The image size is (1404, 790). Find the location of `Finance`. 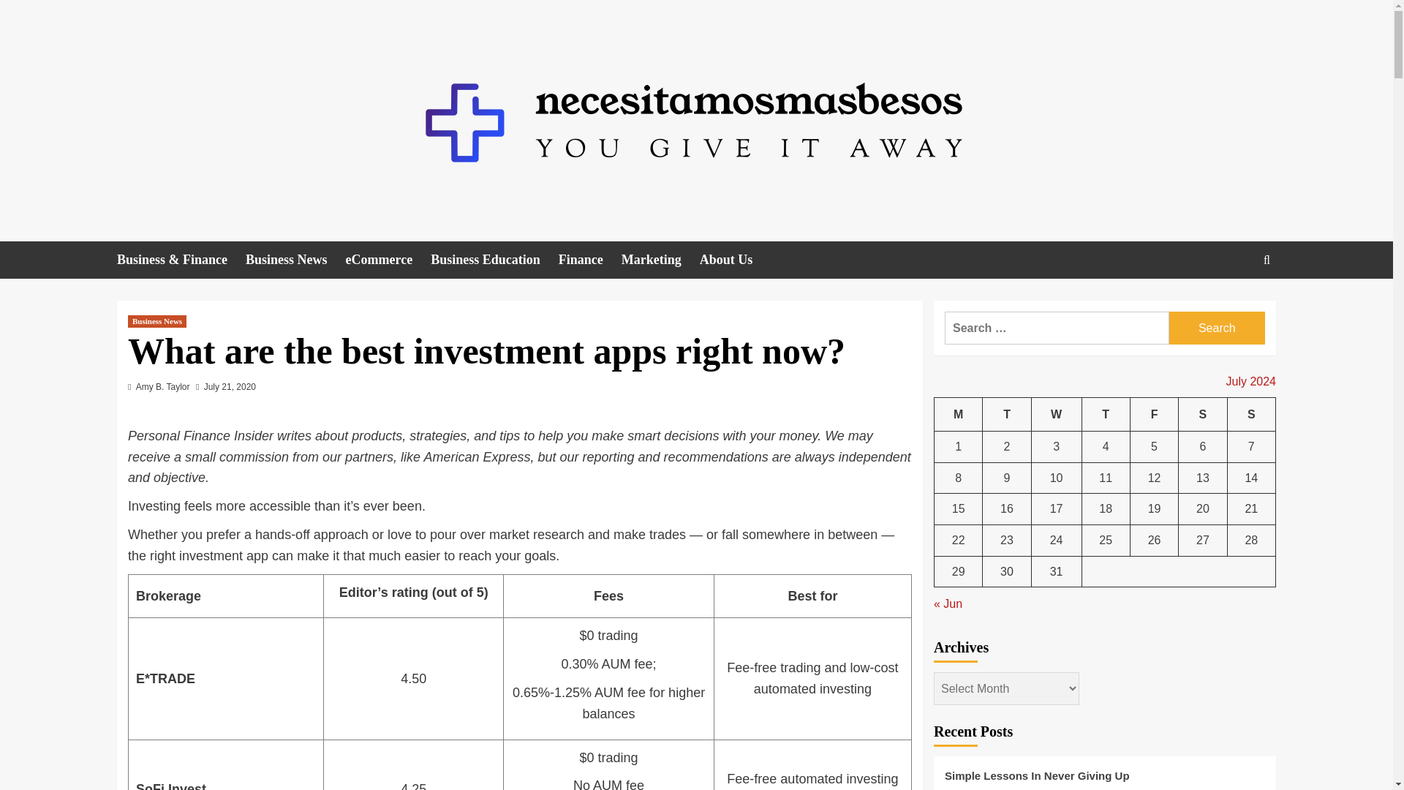

Finance is located at coordinates (590, 260).